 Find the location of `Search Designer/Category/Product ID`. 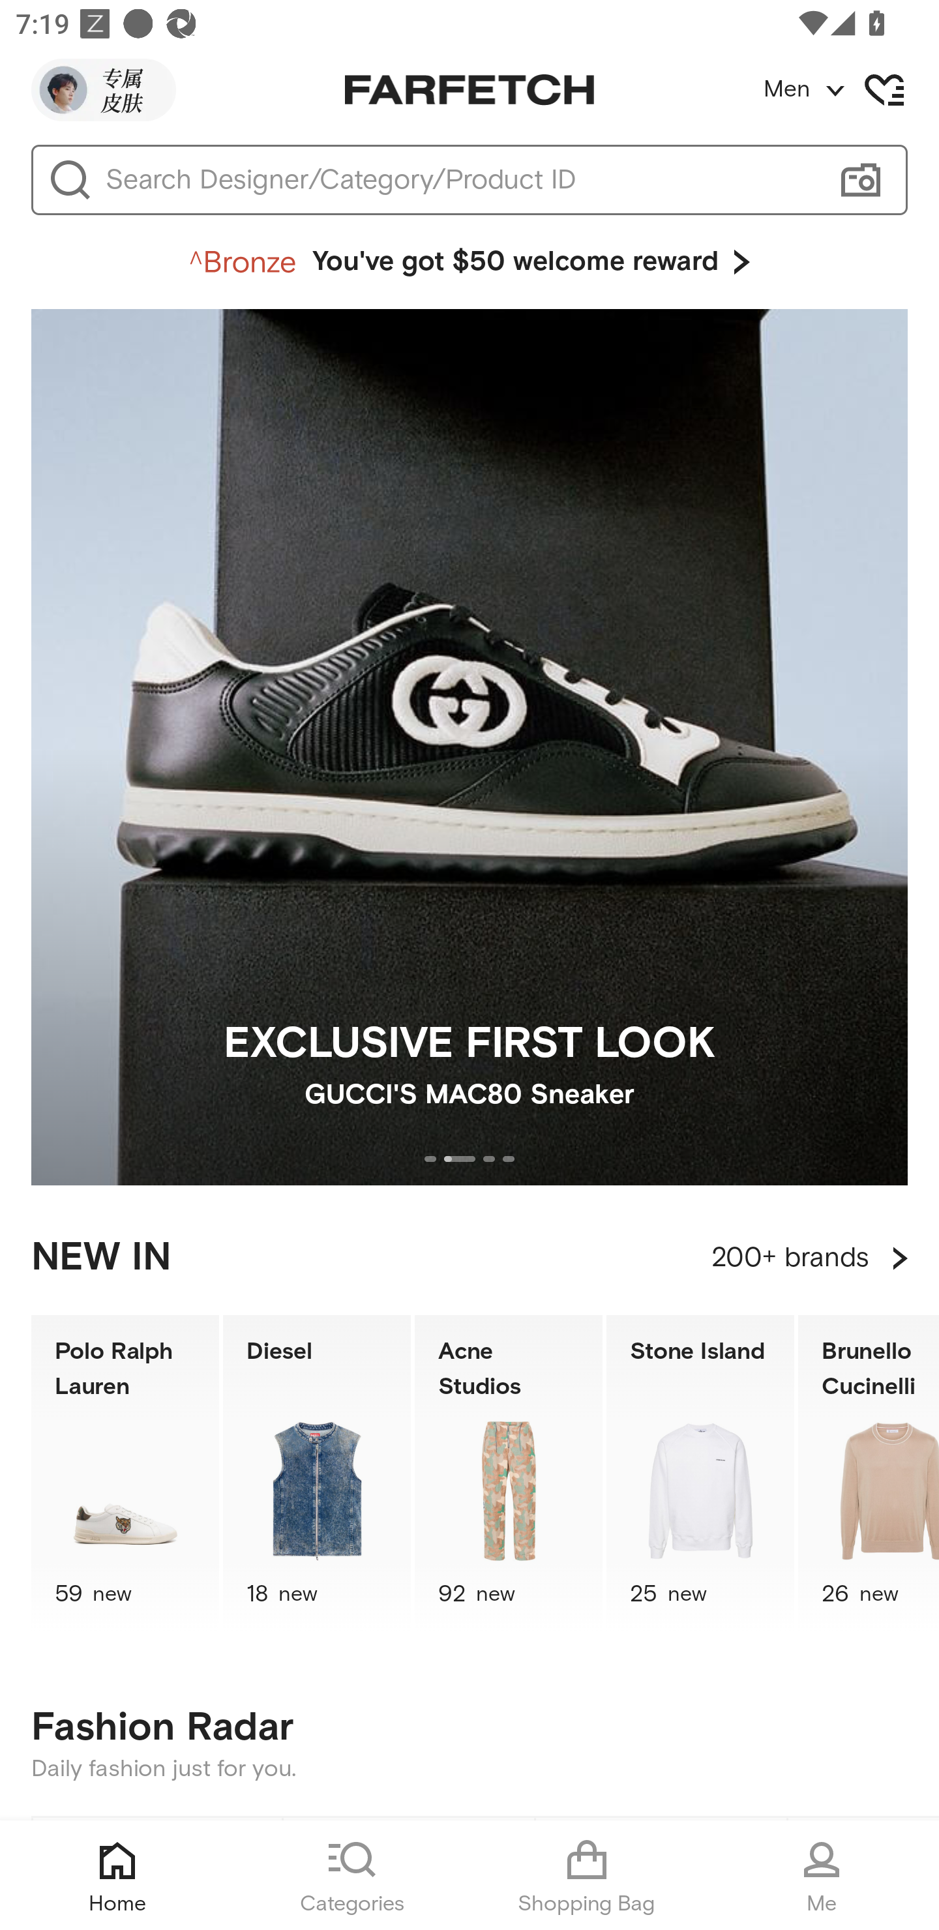

Search Designer/Category/Product ID is located at coordinates (459, 180).